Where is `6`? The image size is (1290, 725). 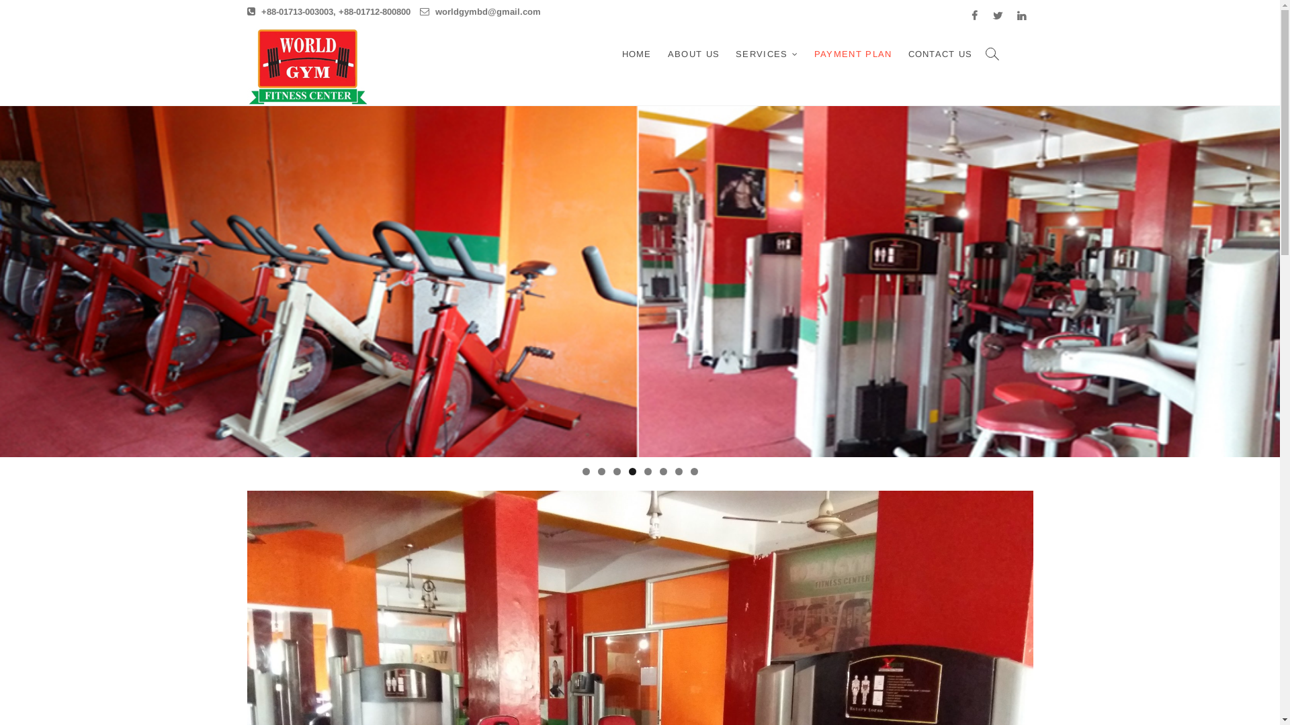
6 is located at coordinates (664, 471).